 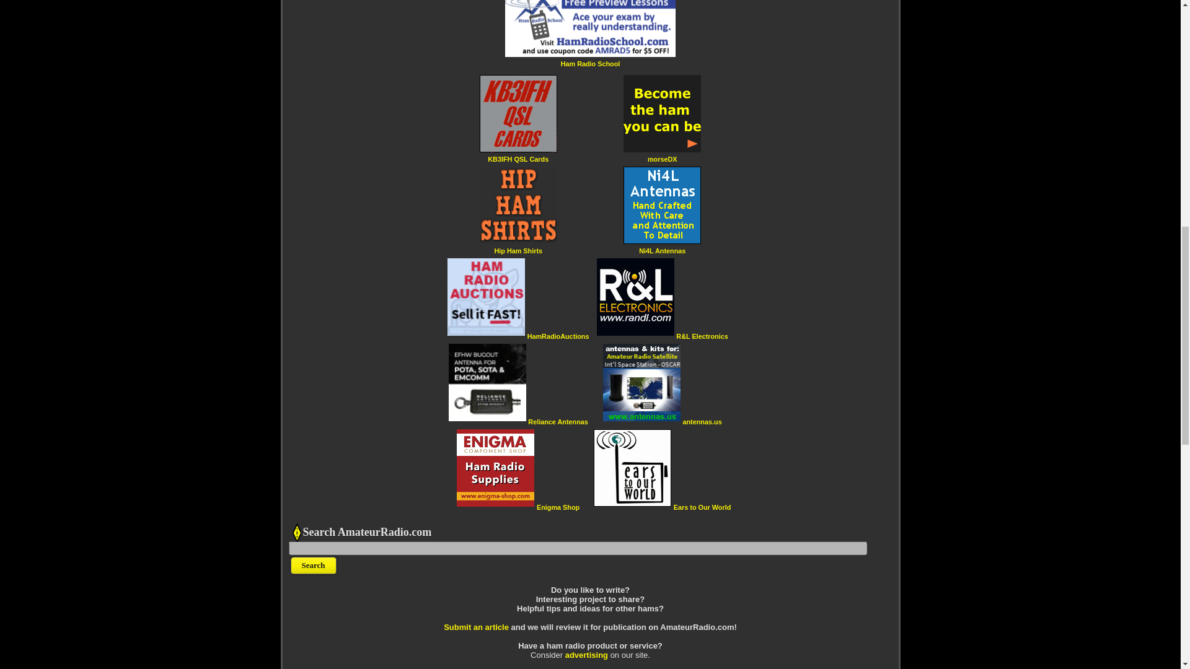 What do you see at coordinates (662, 159) in the screenshot?
I see `morseDX` at bounding box center [662, 159].